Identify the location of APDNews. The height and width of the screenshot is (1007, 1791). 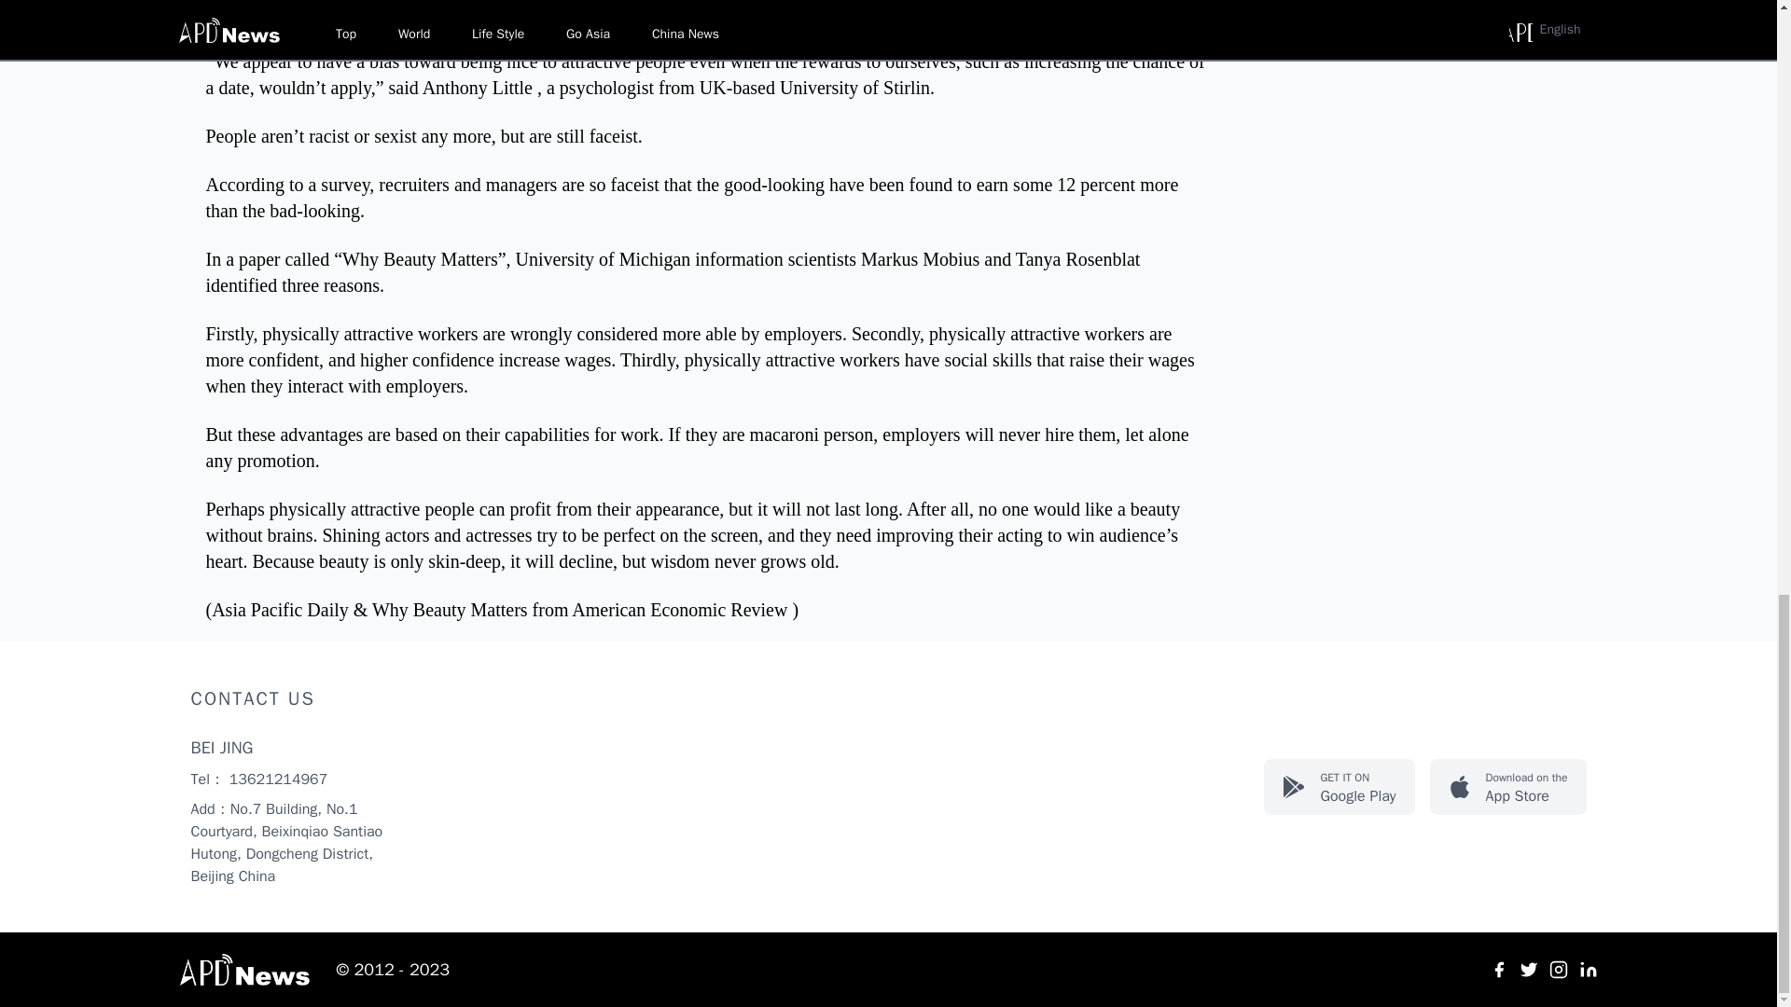
(1498, 970).